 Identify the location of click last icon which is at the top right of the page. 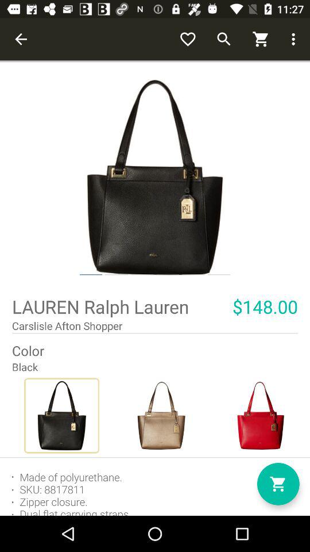
(295, 39).